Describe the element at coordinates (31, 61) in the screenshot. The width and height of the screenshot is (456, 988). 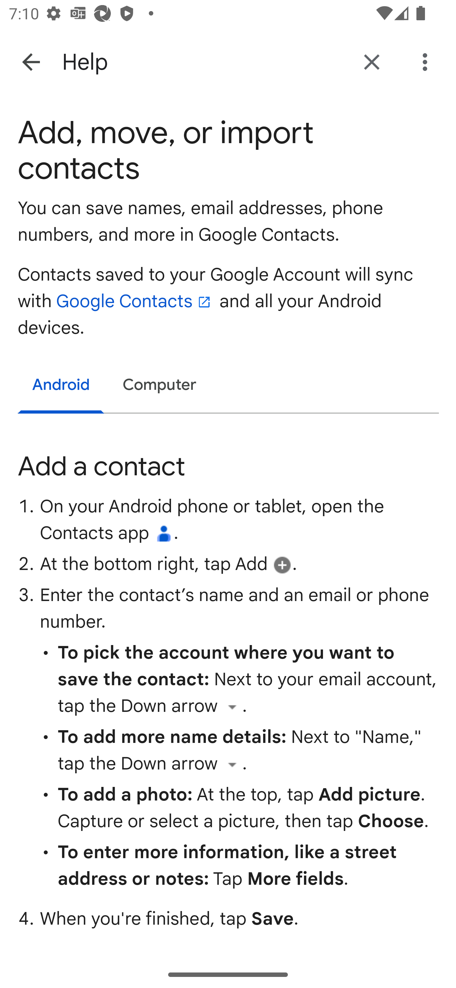
I see `Navigate up` at that location.